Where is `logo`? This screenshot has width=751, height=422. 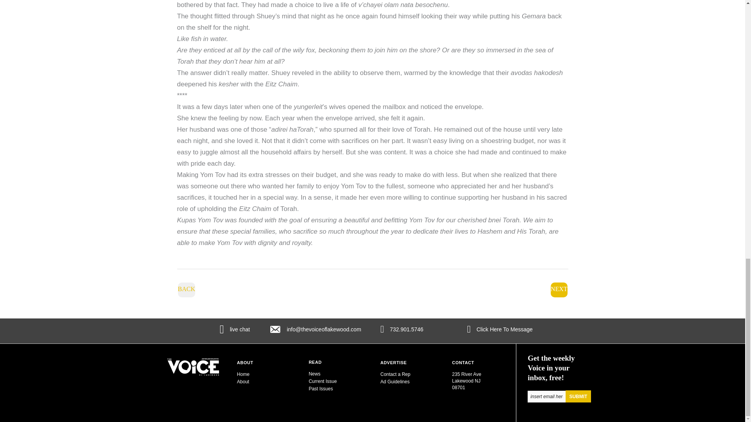 logo is located at coordinates (193, 367).